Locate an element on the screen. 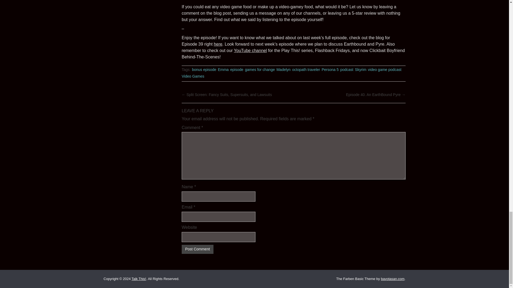  games for change is located at coordinates (260, 70).